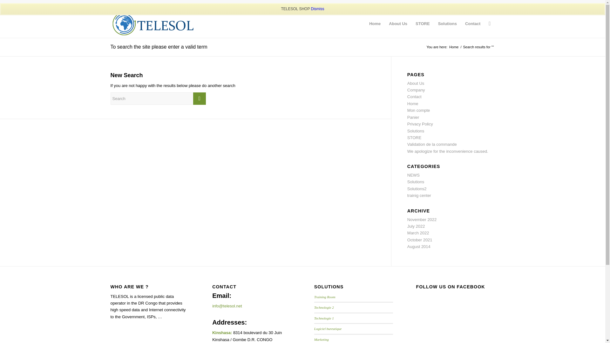 This screenshot has width=610, height=343. What do you see at coordinates (416, 83) in the screenshot?
I see `About Us` at bounding box center [416, 83].